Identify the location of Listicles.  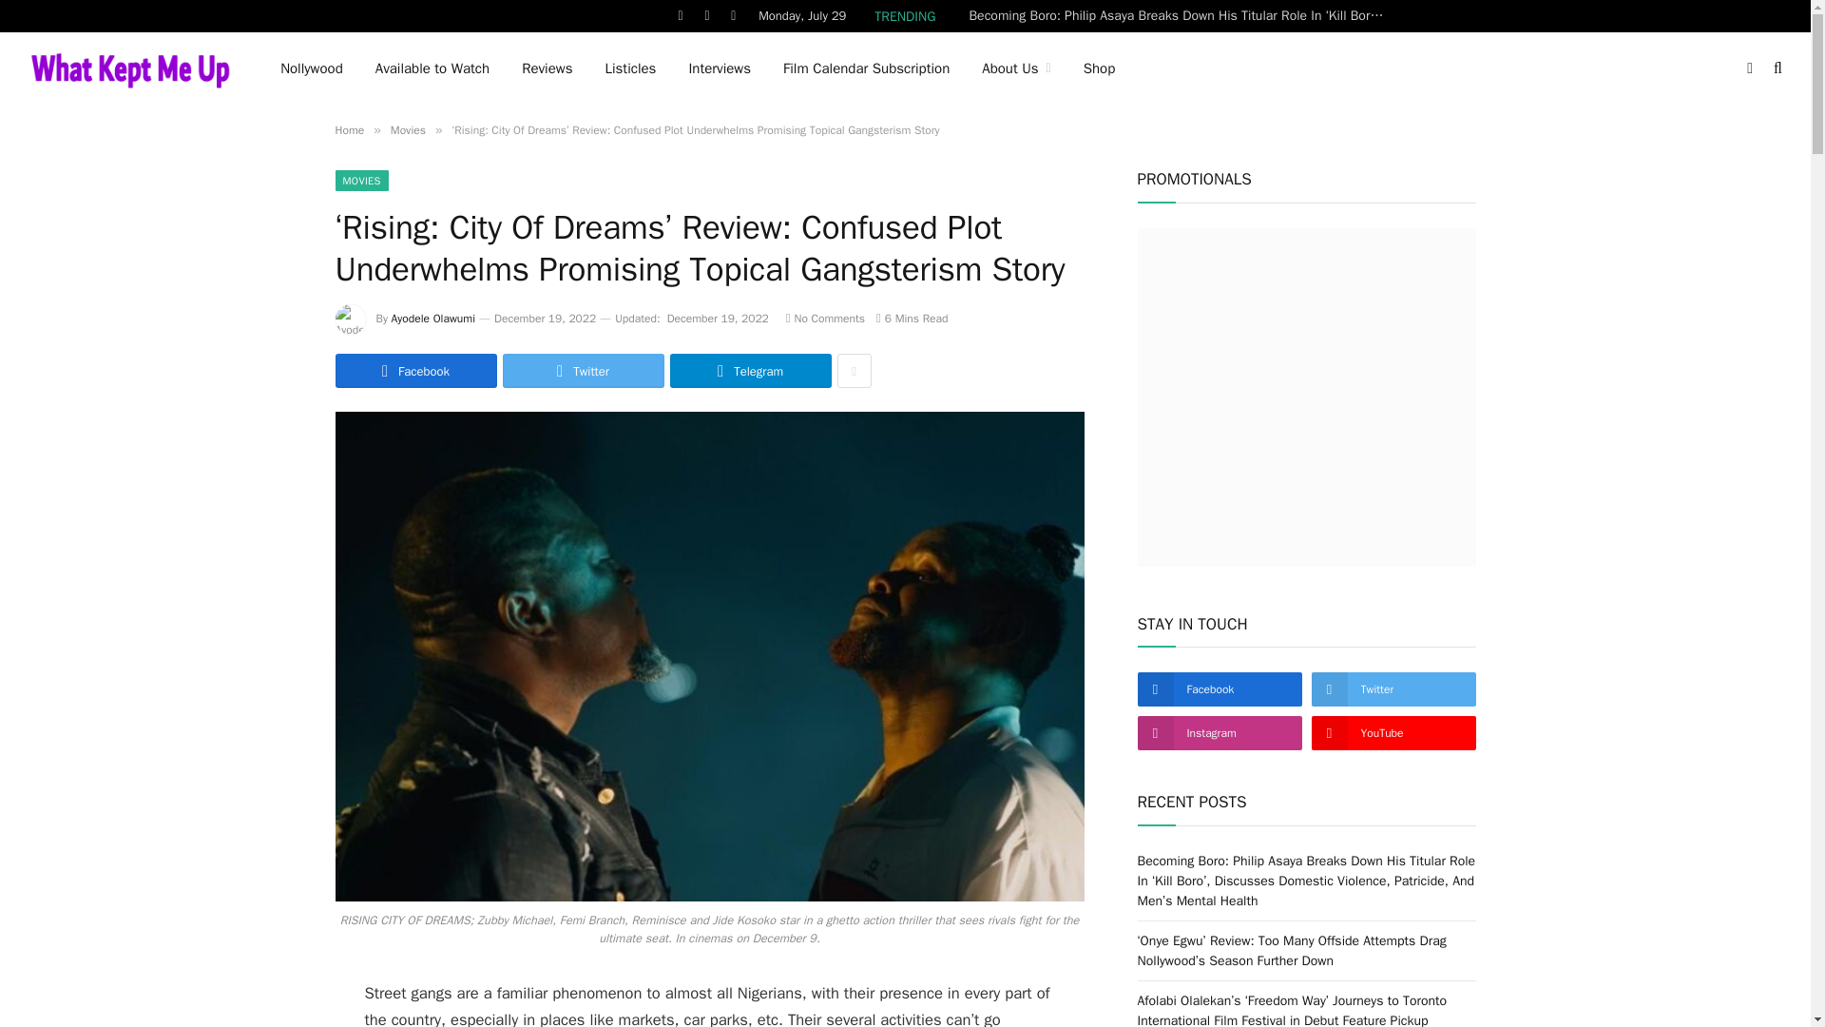
(629, 68).